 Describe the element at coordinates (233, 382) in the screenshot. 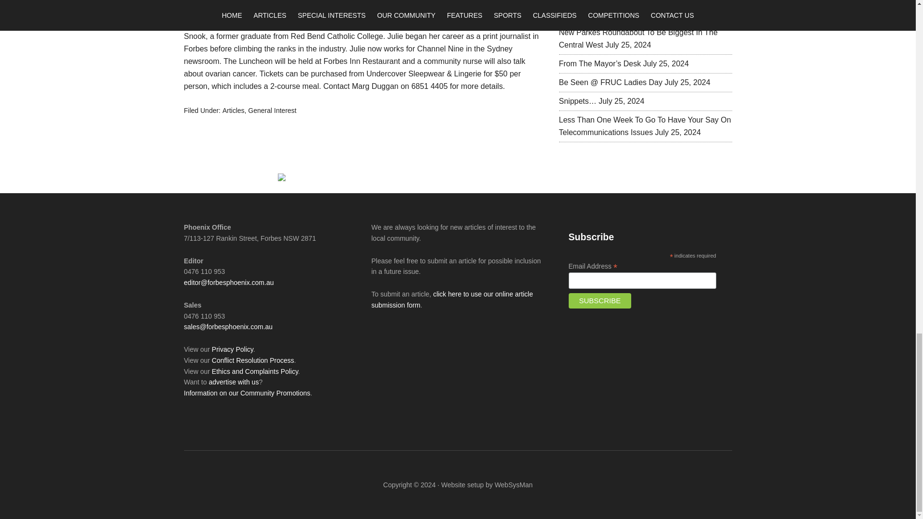

I see `Advertise with Us` at that location.